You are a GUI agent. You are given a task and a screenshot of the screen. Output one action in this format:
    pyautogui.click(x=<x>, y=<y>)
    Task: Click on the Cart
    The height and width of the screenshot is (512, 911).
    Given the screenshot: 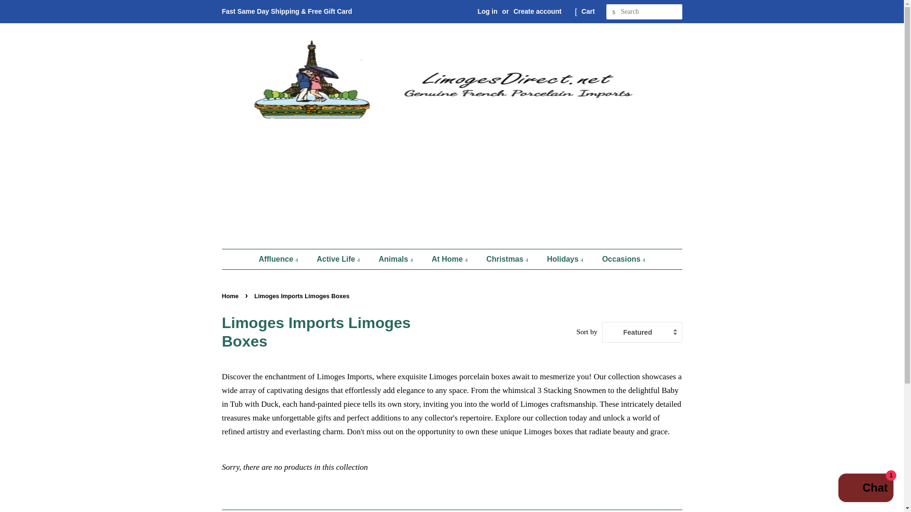 What is the action you would take?
    pyautogui.click(x=588, y=11)
    